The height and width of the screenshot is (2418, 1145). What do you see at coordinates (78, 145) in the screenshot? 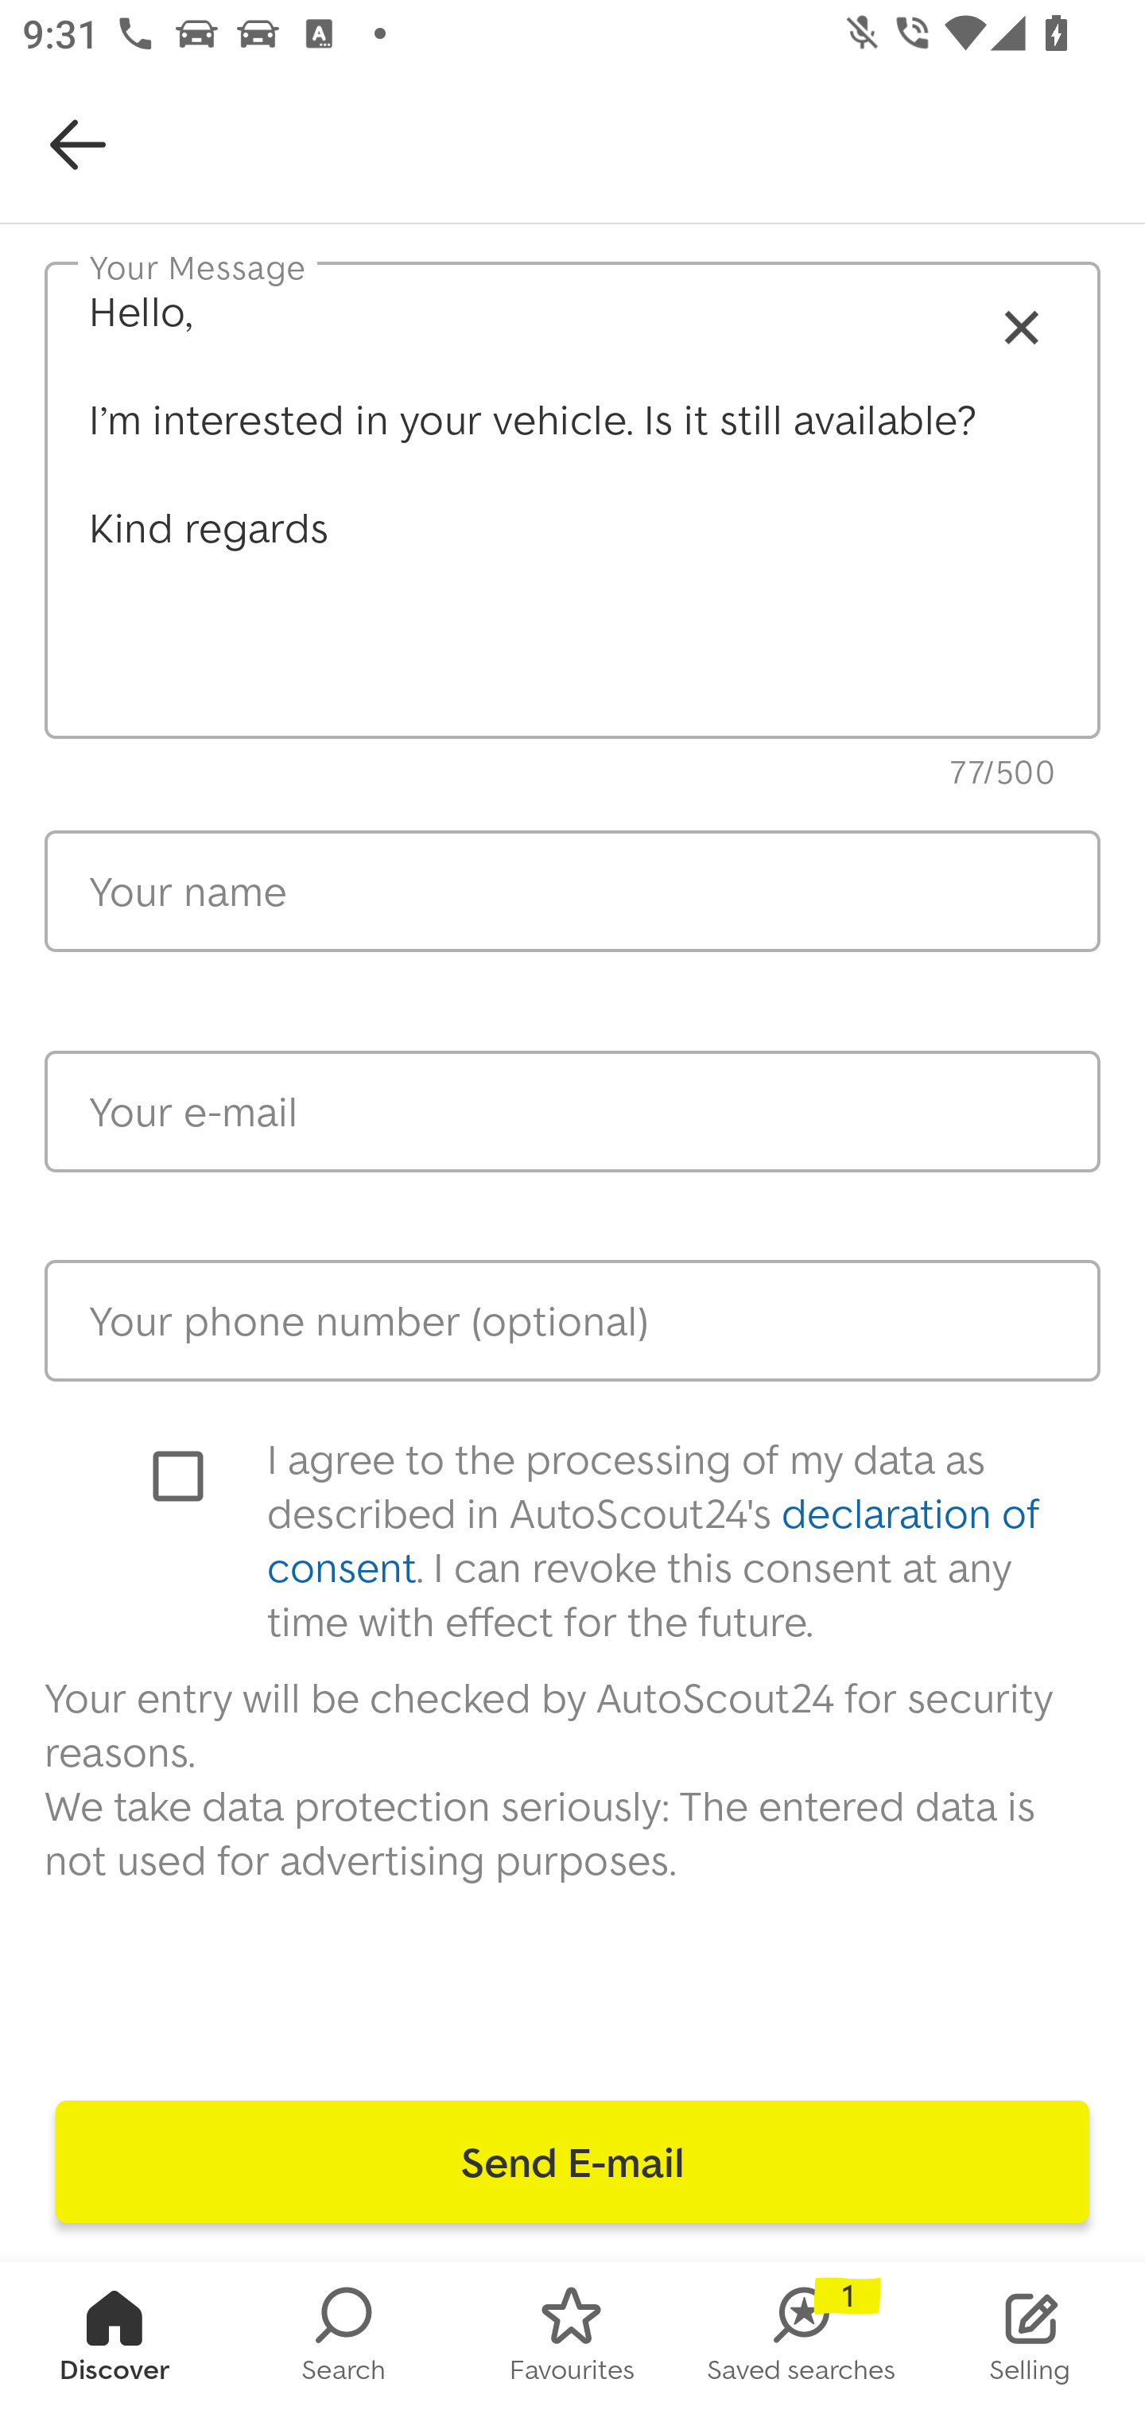
I see `Navigate up` at bounding box center [78, 145].